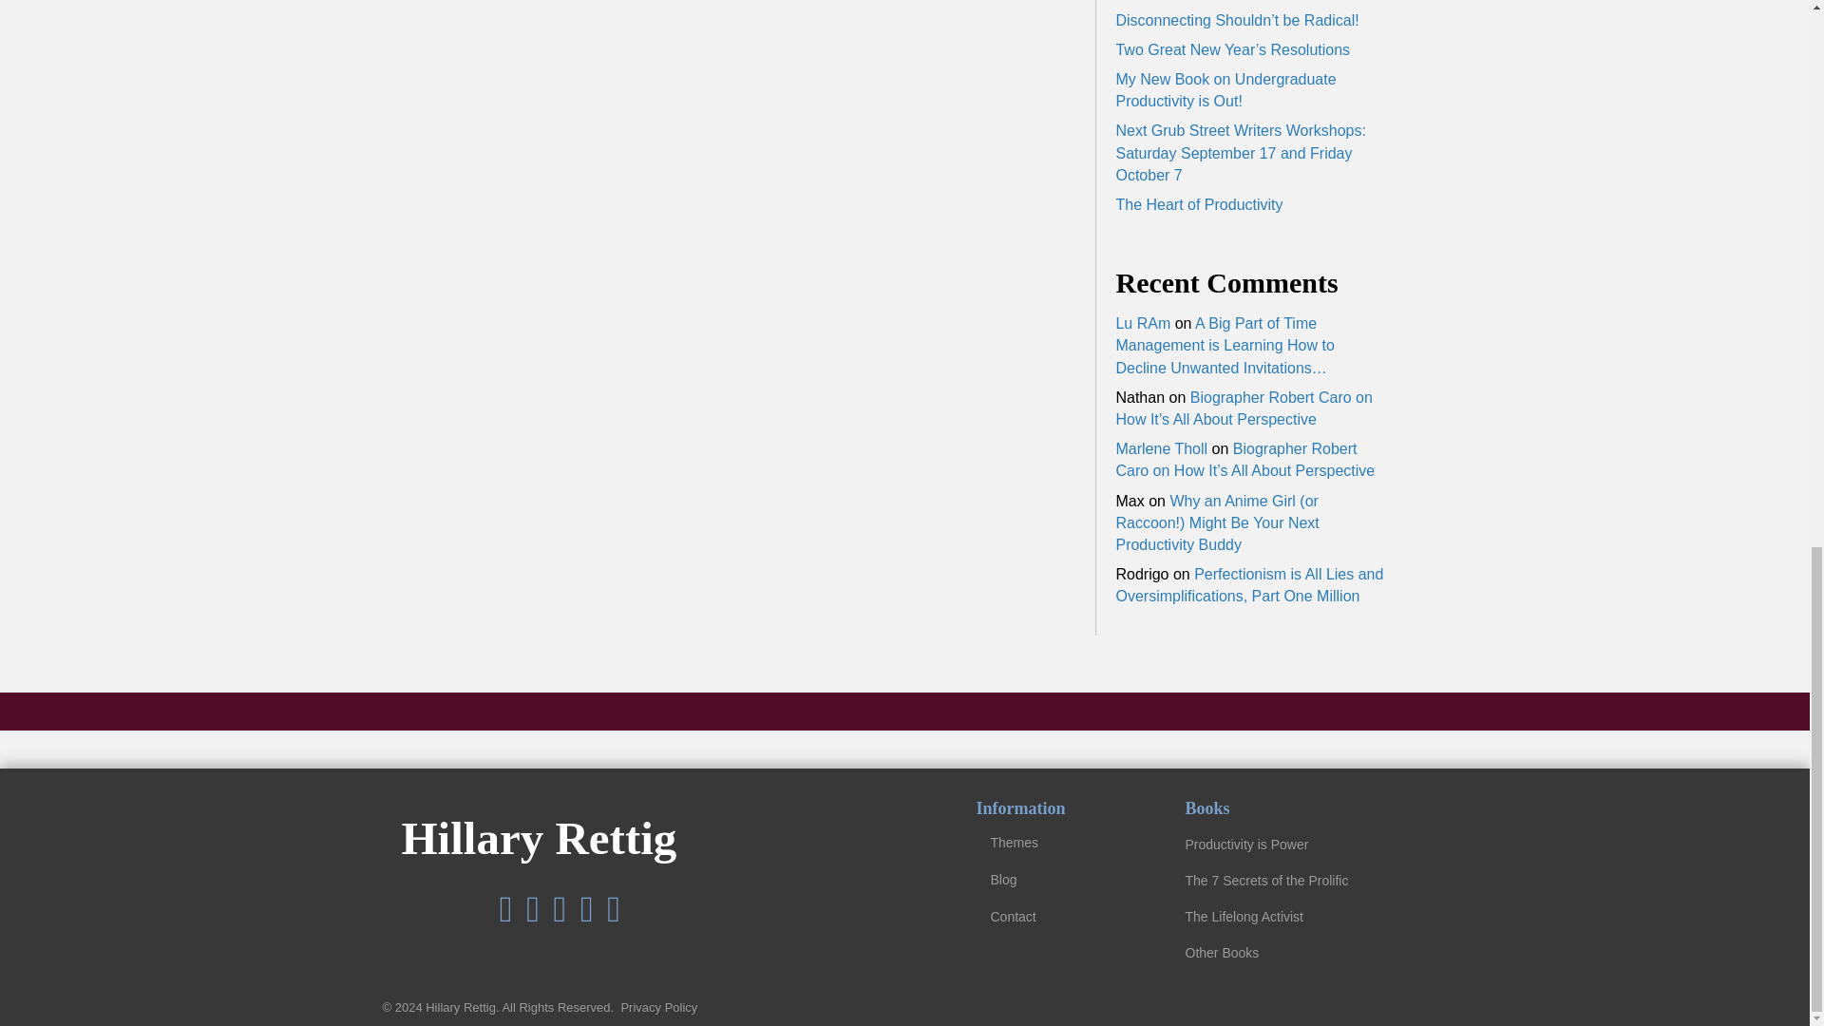 This screenshot has height=1026, width=1824. What do you see at coordinates (1142, 323) in the screenshot?
I see `Lu RAm` at bounding box center [1142, 323].